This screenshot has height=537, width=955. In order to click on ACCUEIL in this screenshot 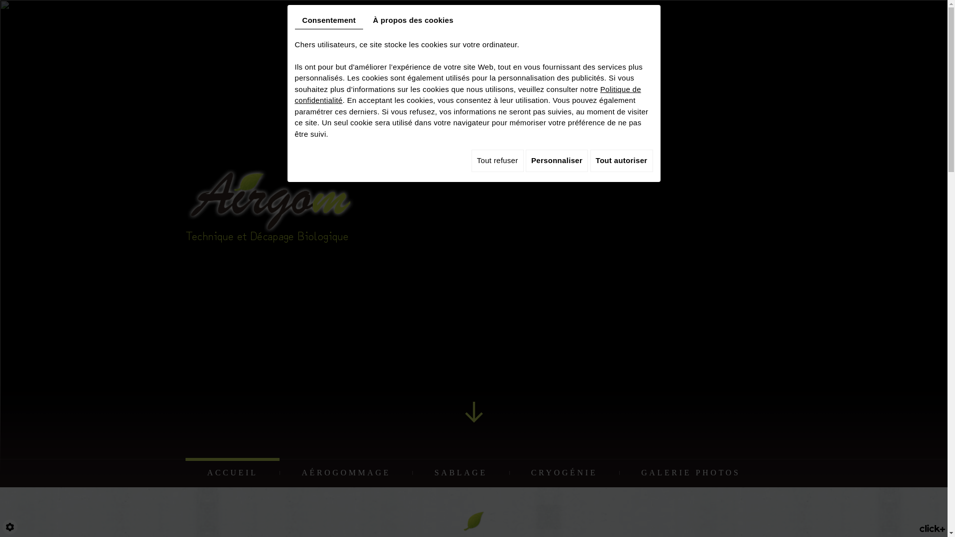, I will do `click(232, 473)`.